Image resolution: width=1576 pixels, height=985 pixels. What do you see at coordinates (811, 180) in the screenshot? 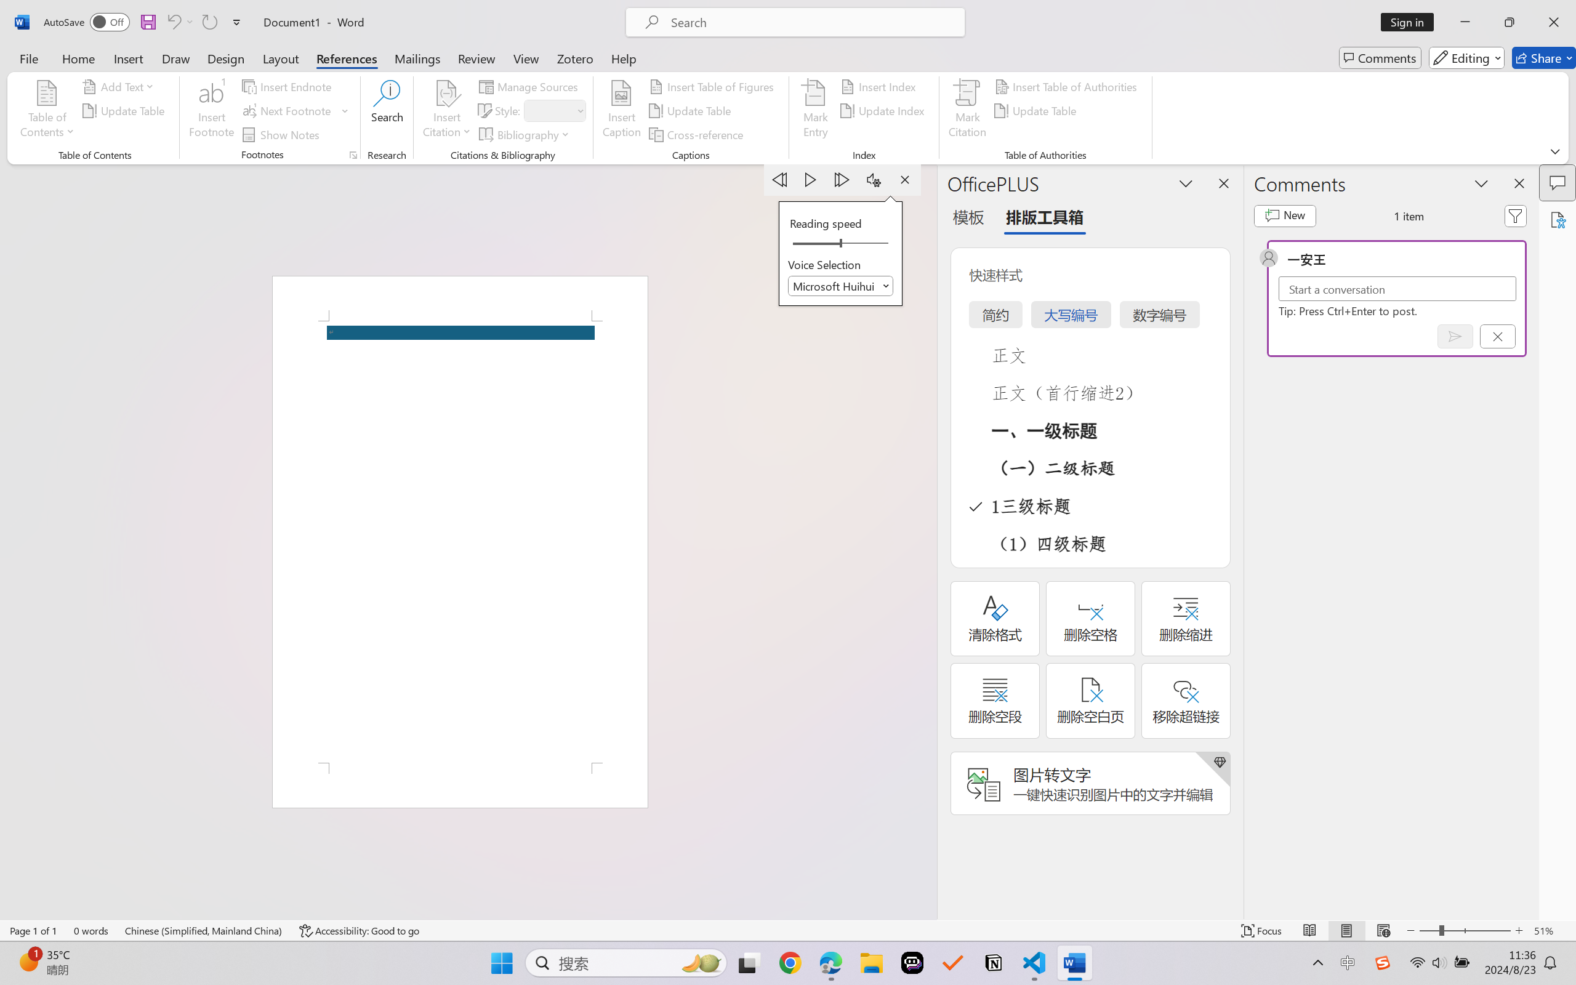
I see `Play` at bounding box center [811, 180].